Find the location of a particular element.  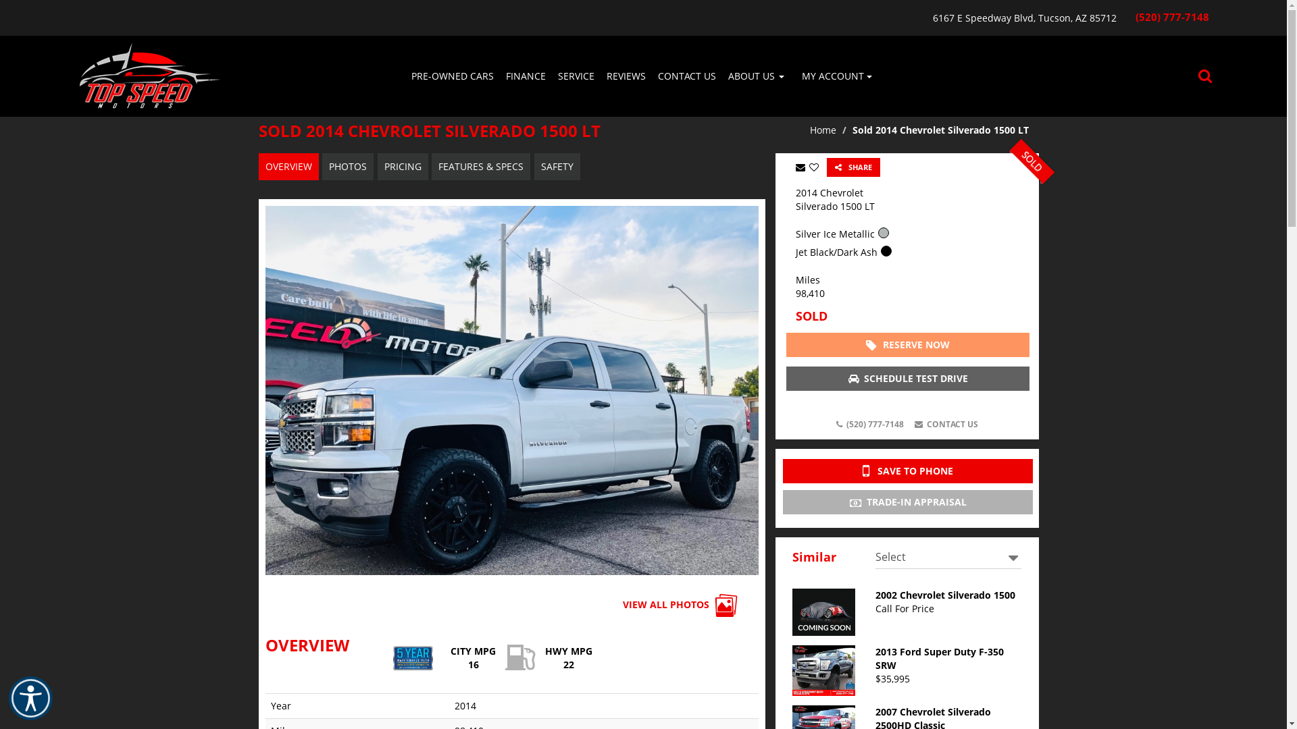

CONTACT US is located at coordinates (946, 425).